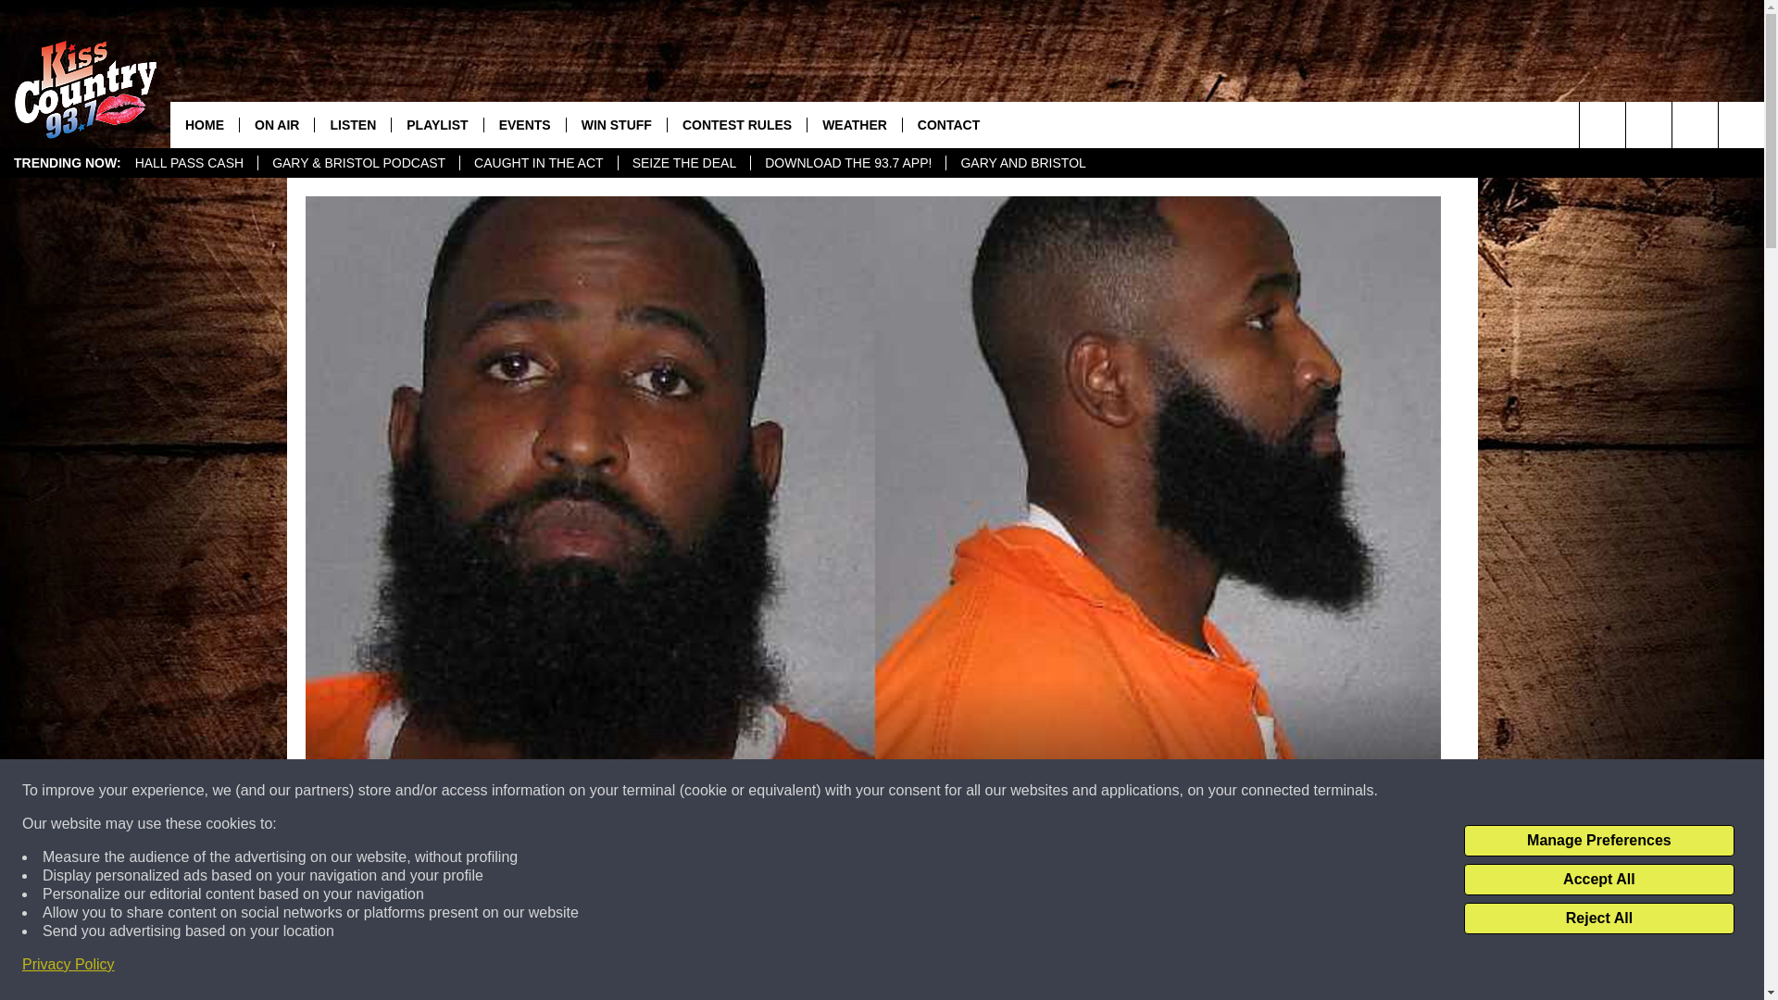 The width and height of the screenshot is (1778, 1000). What do you see at coordinates (276, 124) in the screenshot?
I see `ON AIR` at bounding box center [276, 124].